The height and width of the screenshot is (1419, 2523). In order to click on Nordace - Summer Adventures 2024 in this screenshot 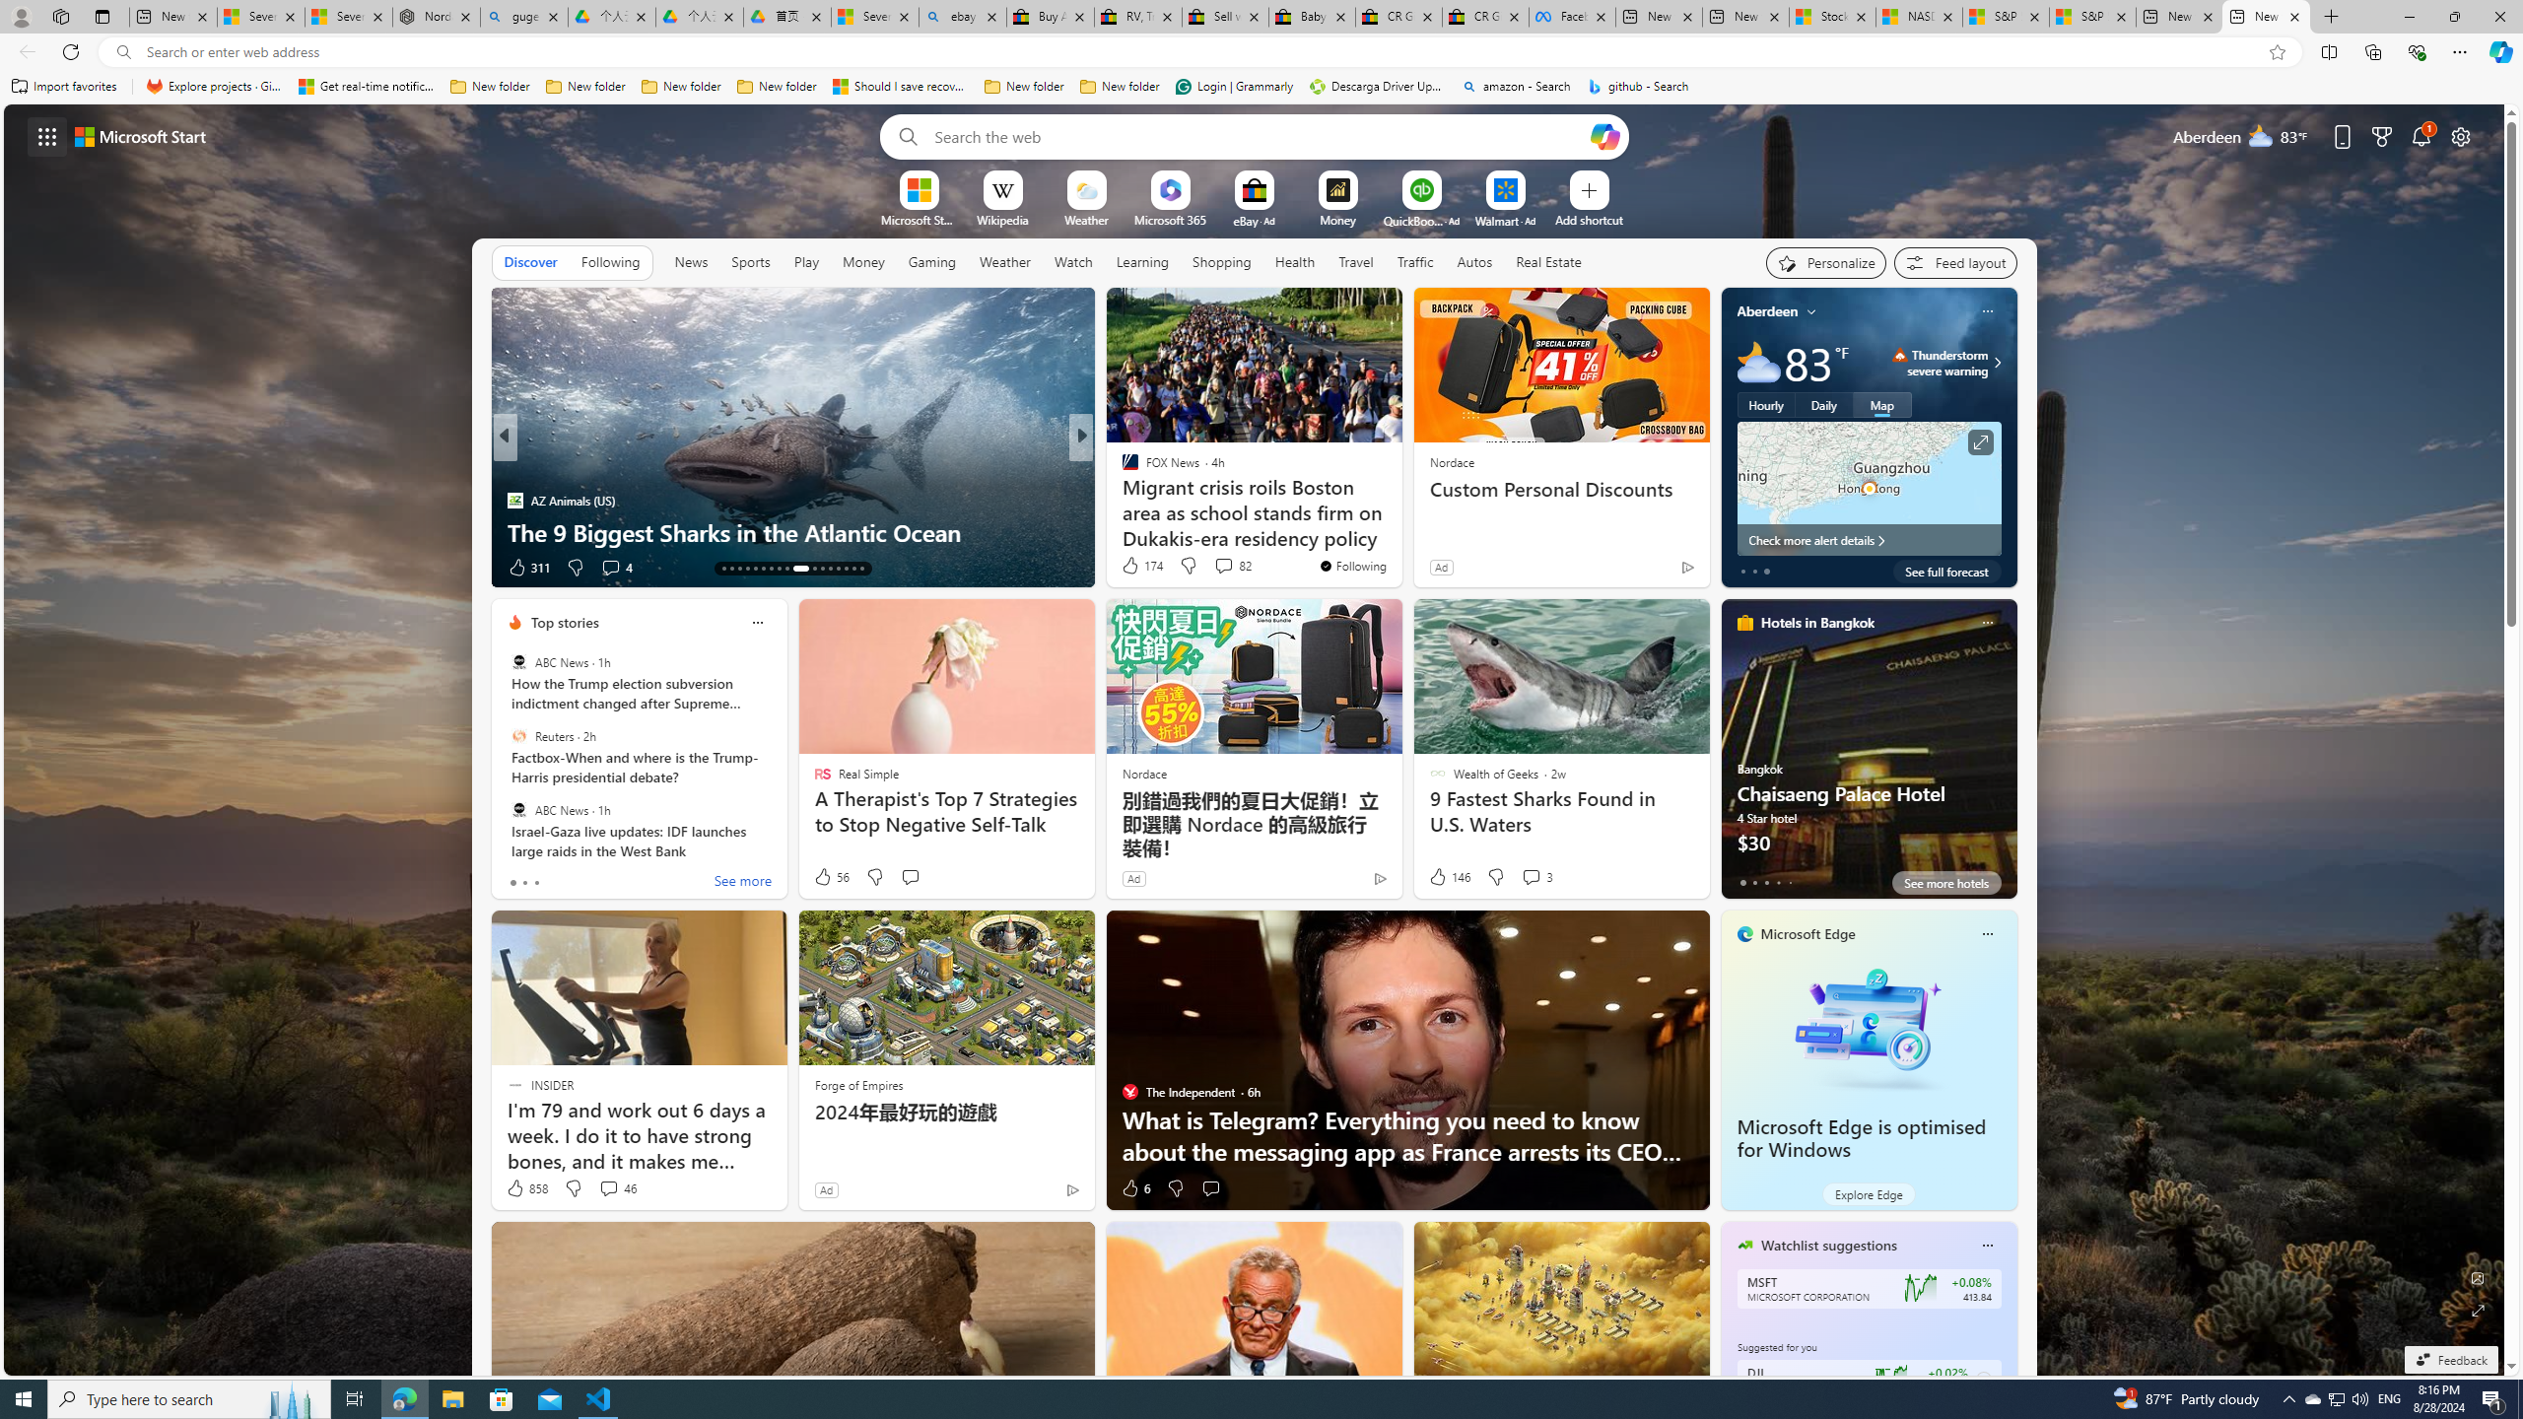, I will do `click(436, 17)`.